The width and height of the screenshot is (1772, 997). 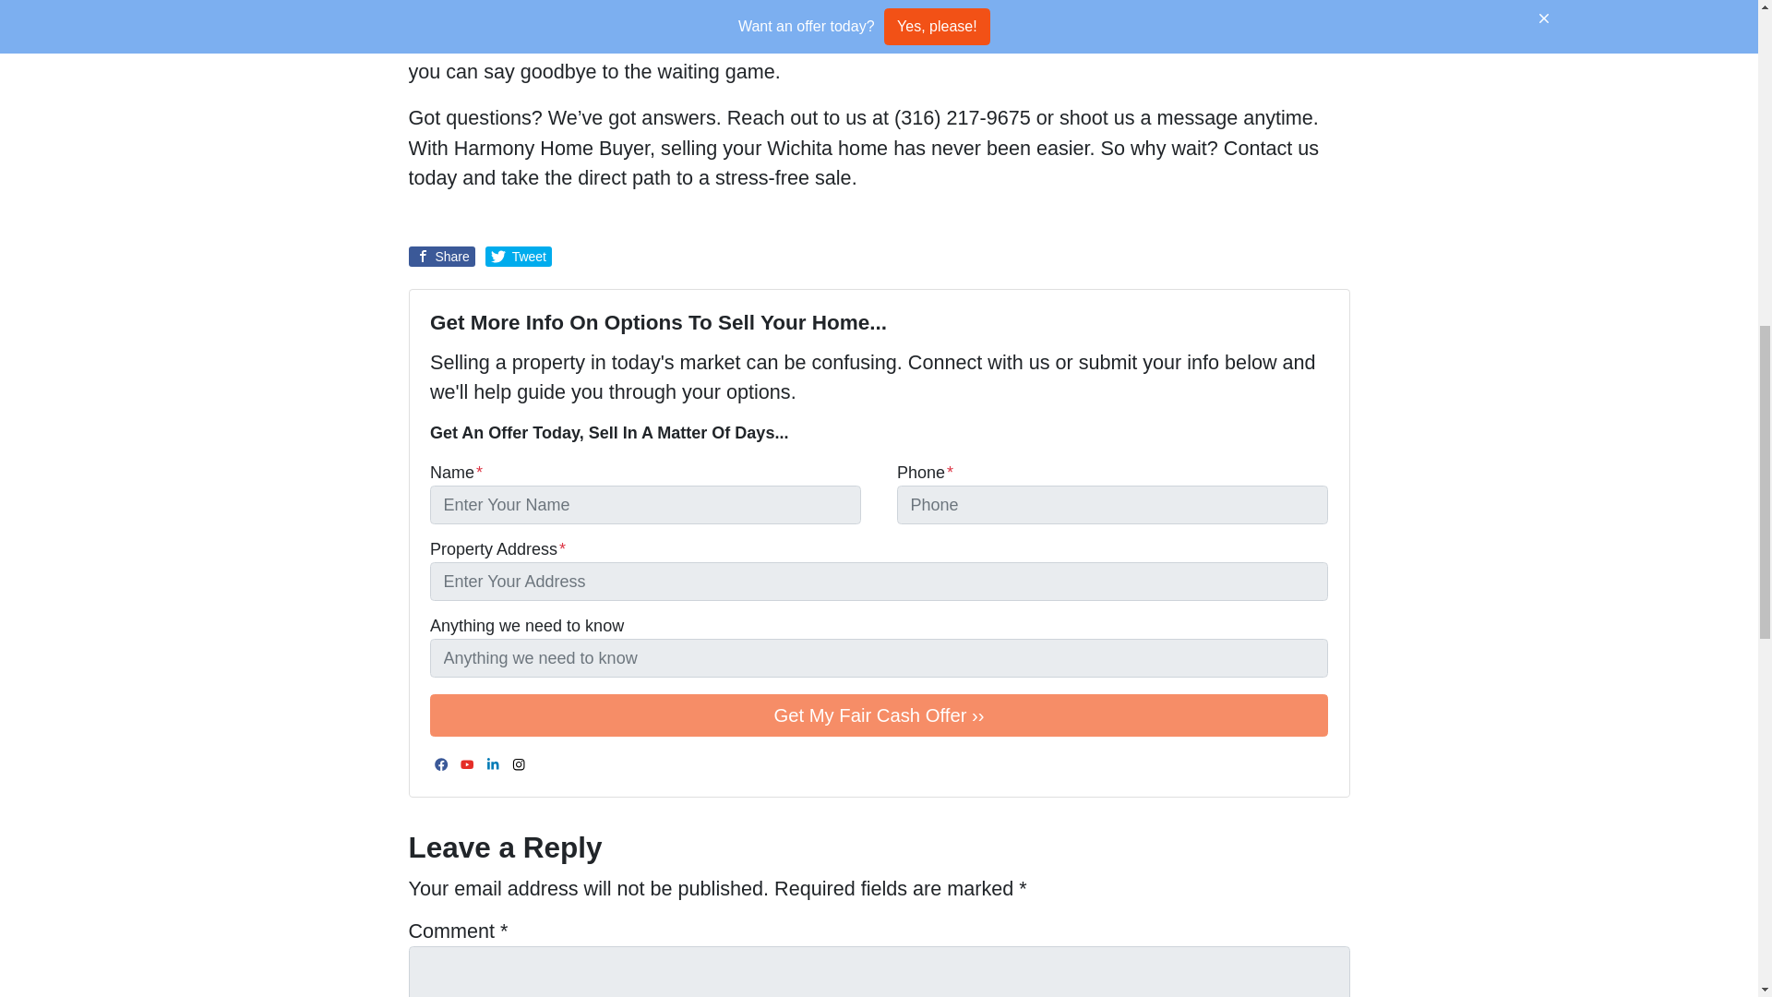 What do you see at coordinates (441, 764) in the screenshot?
I see `Facebook` at bounding box center [441, 764].